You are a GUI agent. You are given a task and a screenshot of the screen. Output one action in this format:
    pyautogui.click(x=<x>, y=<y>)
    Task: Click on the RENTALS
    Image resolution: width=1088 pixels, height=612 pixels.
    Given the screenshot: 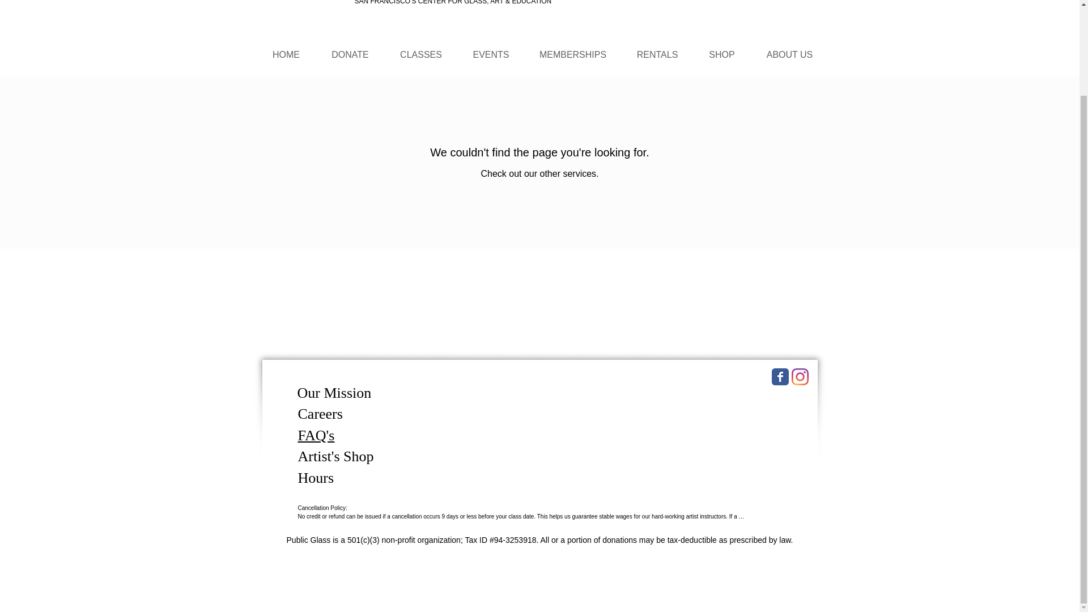 What is the action you would take?
    pyautogui.click(x=657, y=54)
    